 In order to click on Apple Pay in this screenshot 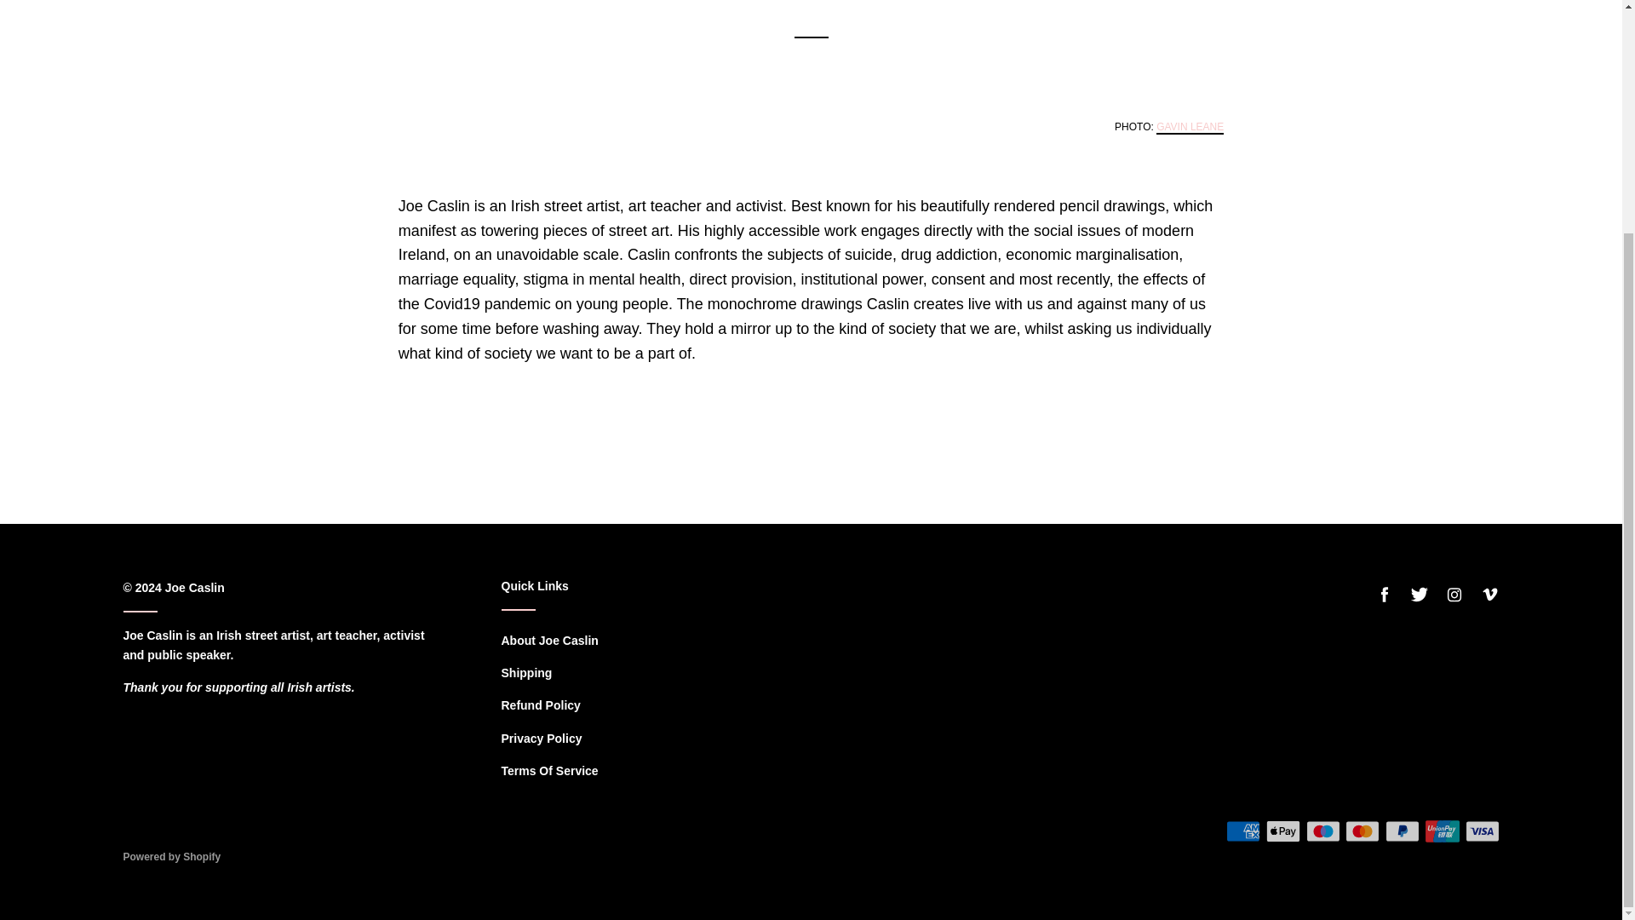, I will do `click(1282, 831)`.